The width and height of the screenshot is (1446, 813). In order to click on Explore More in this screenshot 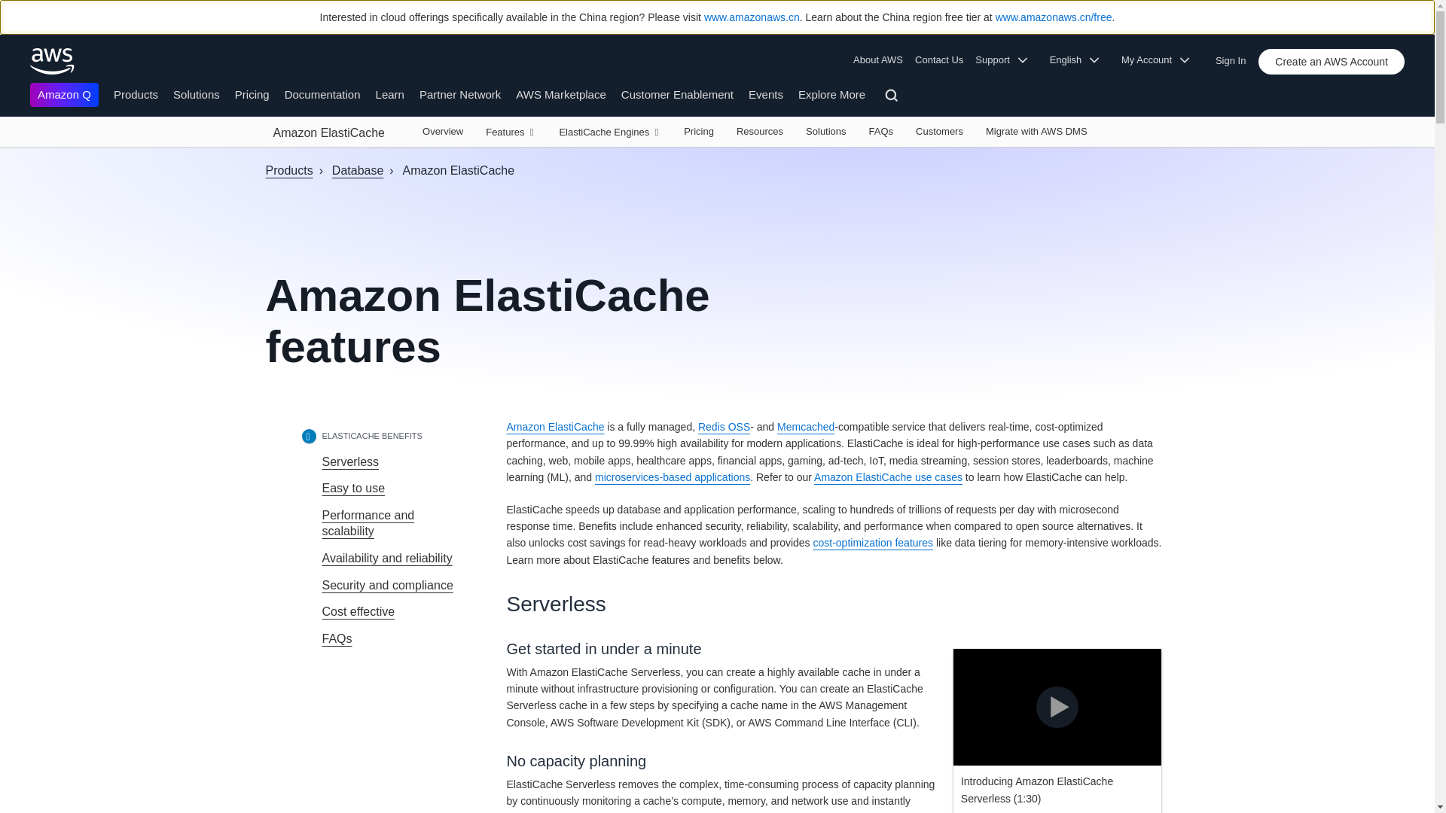, I will do `click(831, 93)`.